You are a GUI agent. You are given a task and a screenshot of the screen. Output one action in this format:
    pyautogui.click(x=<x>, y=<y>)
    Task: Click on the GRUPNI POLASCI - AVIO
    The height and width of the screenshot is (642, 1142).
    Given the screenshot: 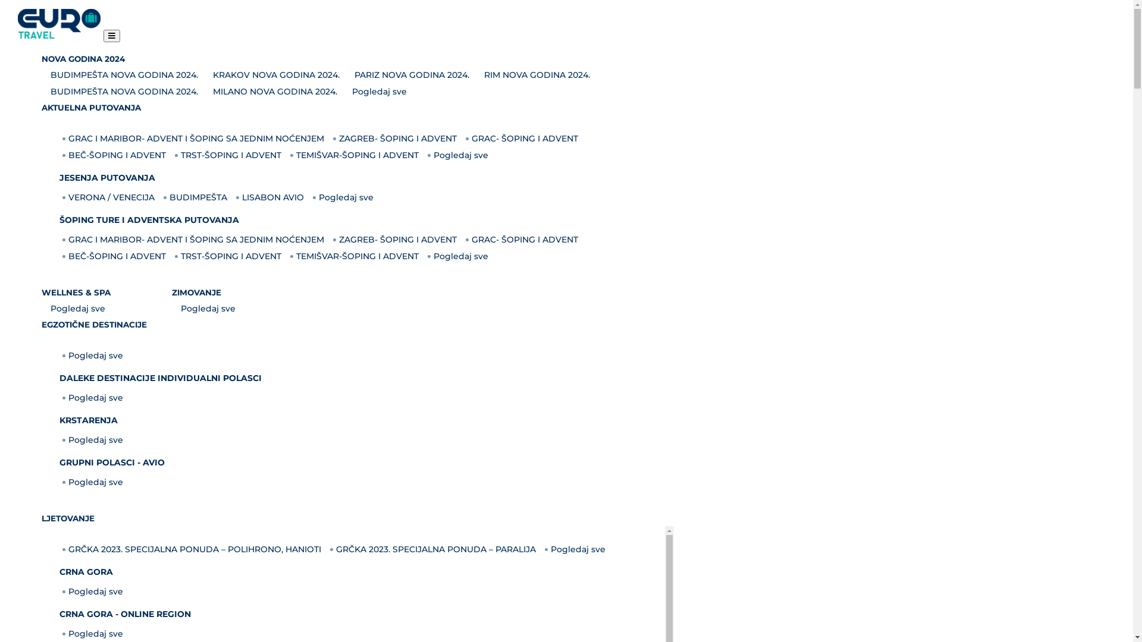 What is the action you would take?
    pyautogui.click(x=112, y=462)
    